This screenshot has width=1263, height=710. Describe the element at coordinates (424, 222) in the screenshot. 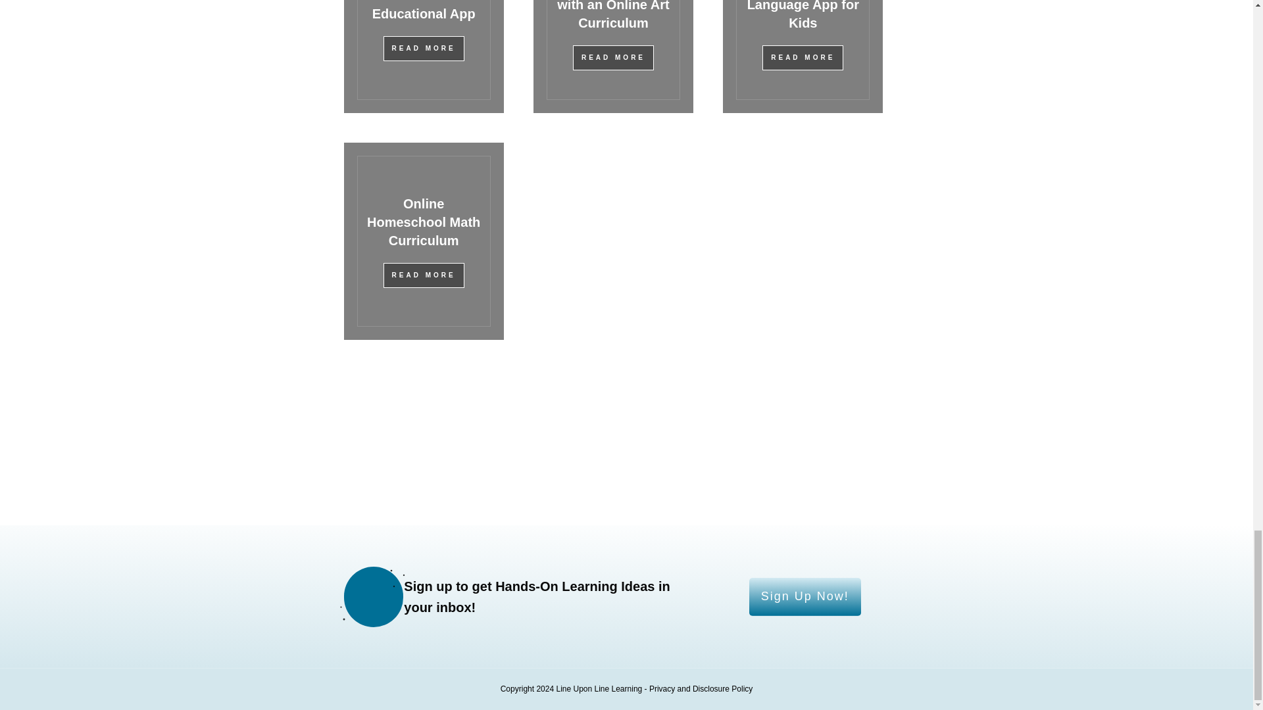

I see `Online Homeschool Math Curriculum` at that location.